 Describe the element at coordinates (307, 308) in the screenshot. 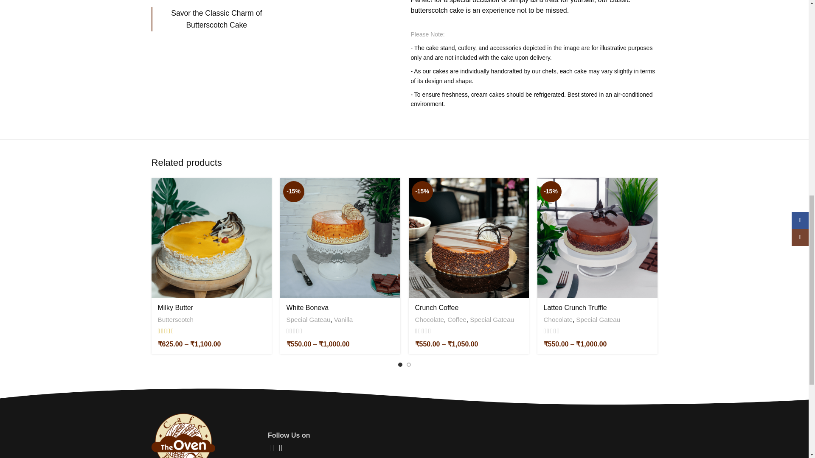

I see `White Boneva` at that location.